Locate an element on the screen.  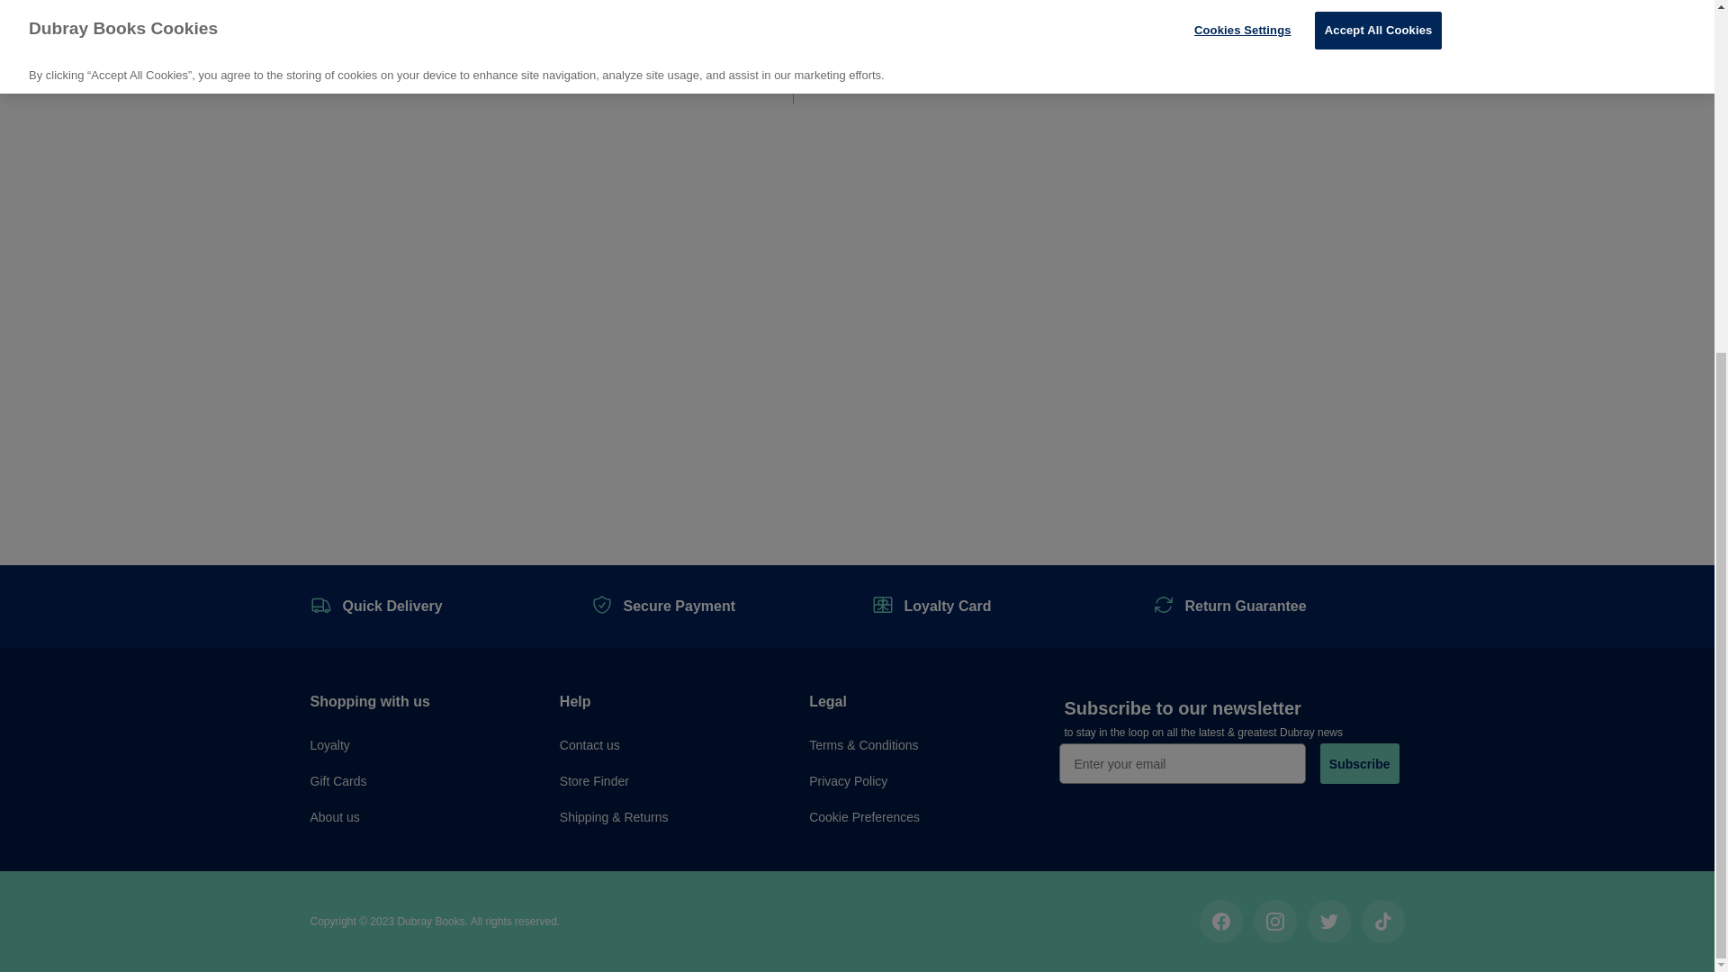
Subscribe is located at coordinates (1359, 763).